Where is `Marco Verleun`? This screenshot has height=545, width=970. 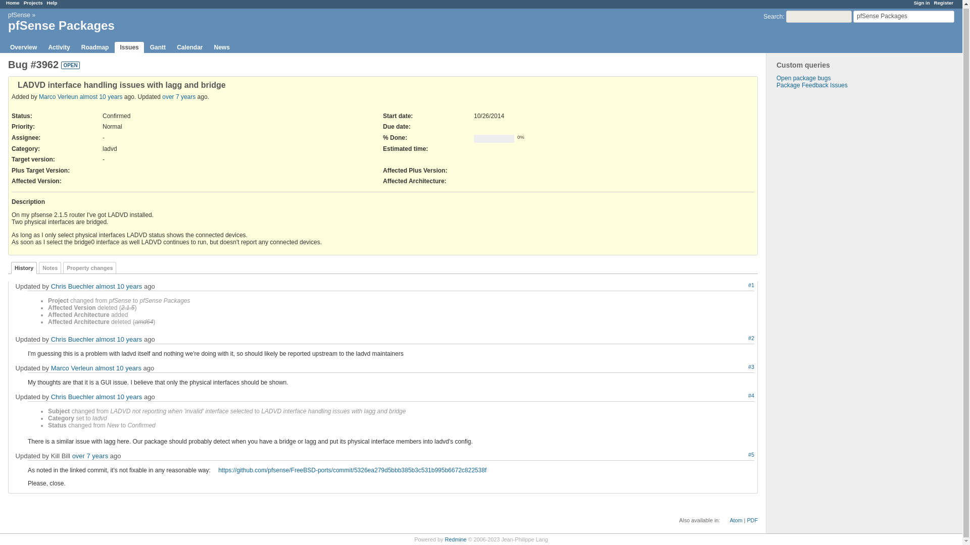 Marco Verleun is located at coordinates (72, 368).